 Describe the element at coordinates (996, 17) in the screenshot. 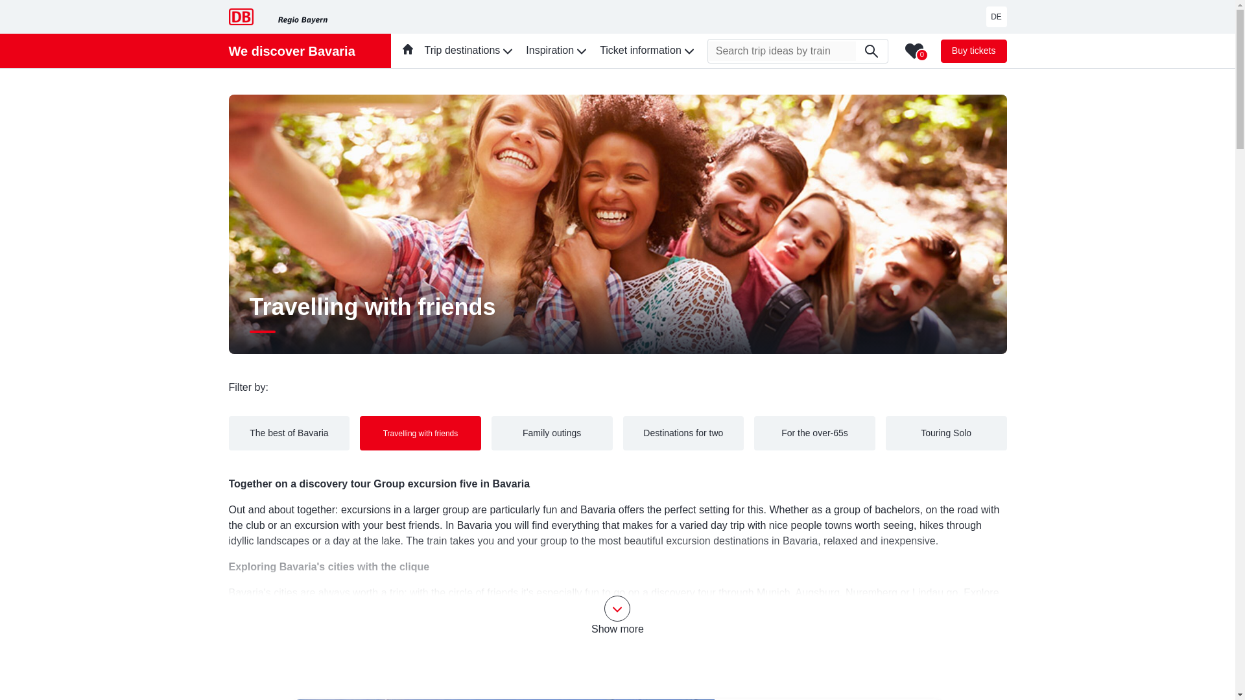

I see `DE` at that location.